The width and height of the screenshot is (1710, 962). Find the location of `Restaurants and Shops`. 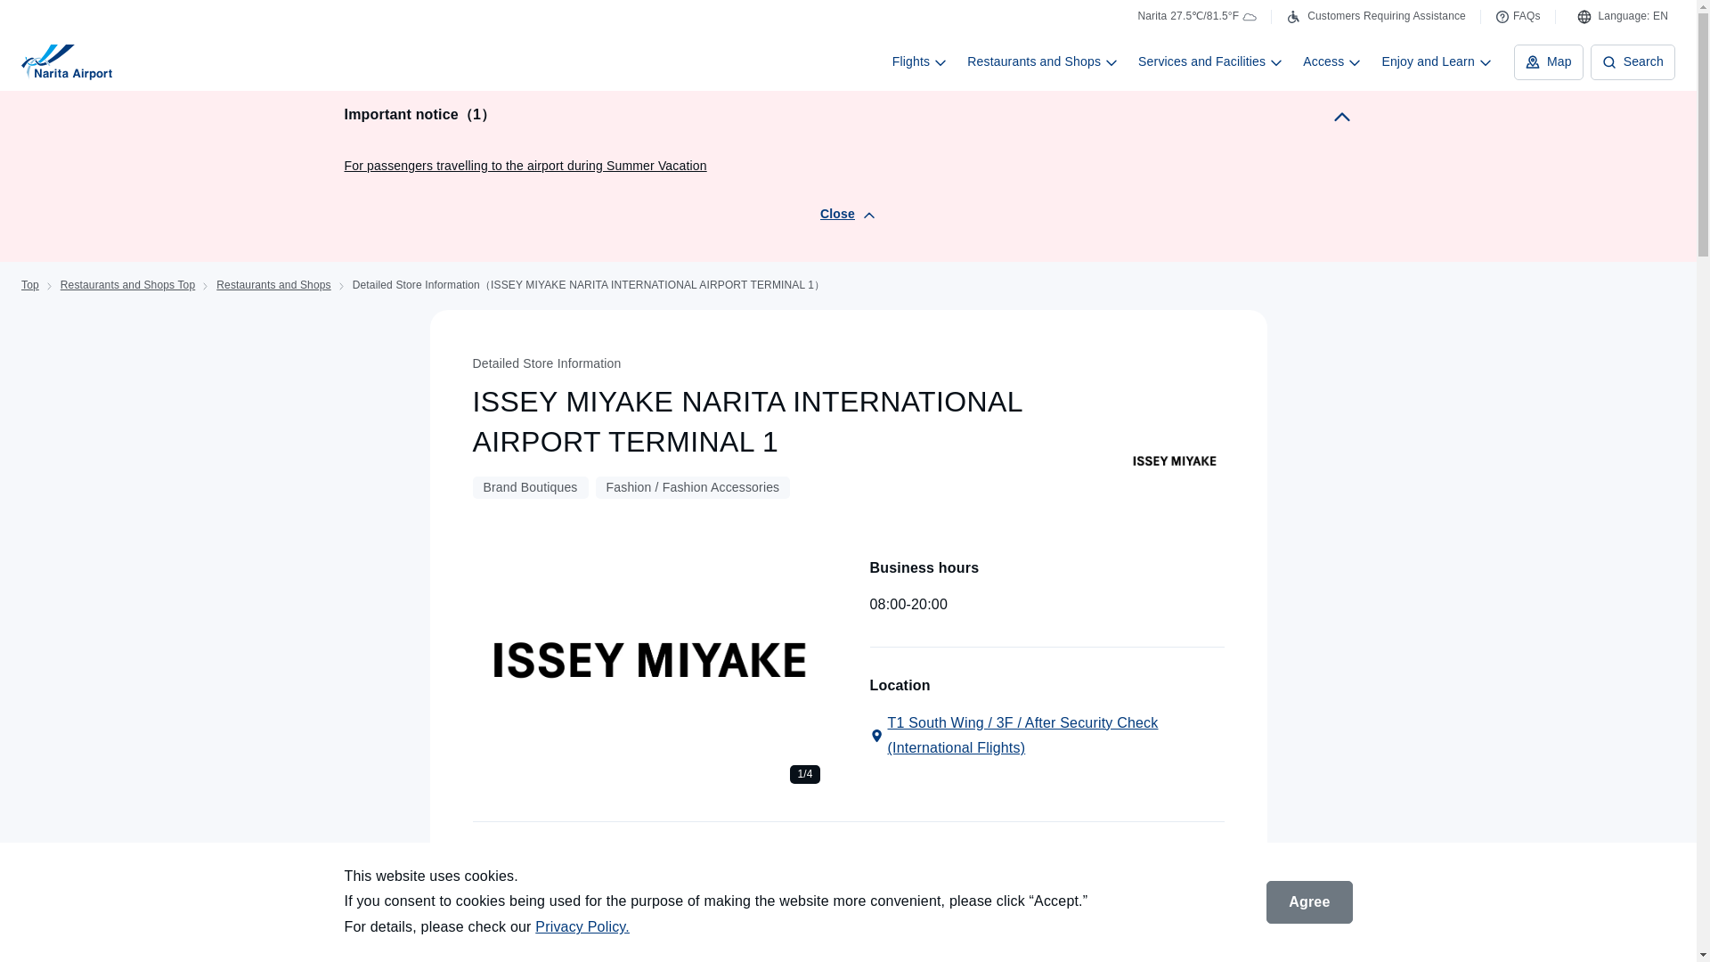

Restaurants and Shops is located at coordinates (273, 285).